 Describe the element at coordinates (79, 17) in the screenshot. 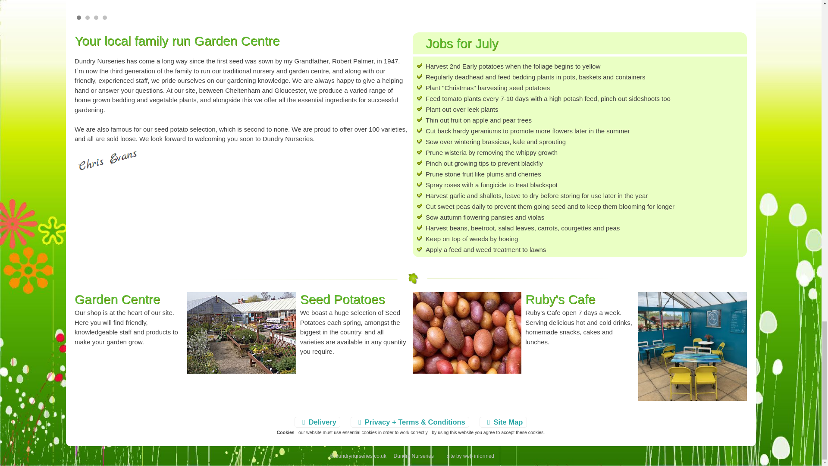

I see `1` at that location.